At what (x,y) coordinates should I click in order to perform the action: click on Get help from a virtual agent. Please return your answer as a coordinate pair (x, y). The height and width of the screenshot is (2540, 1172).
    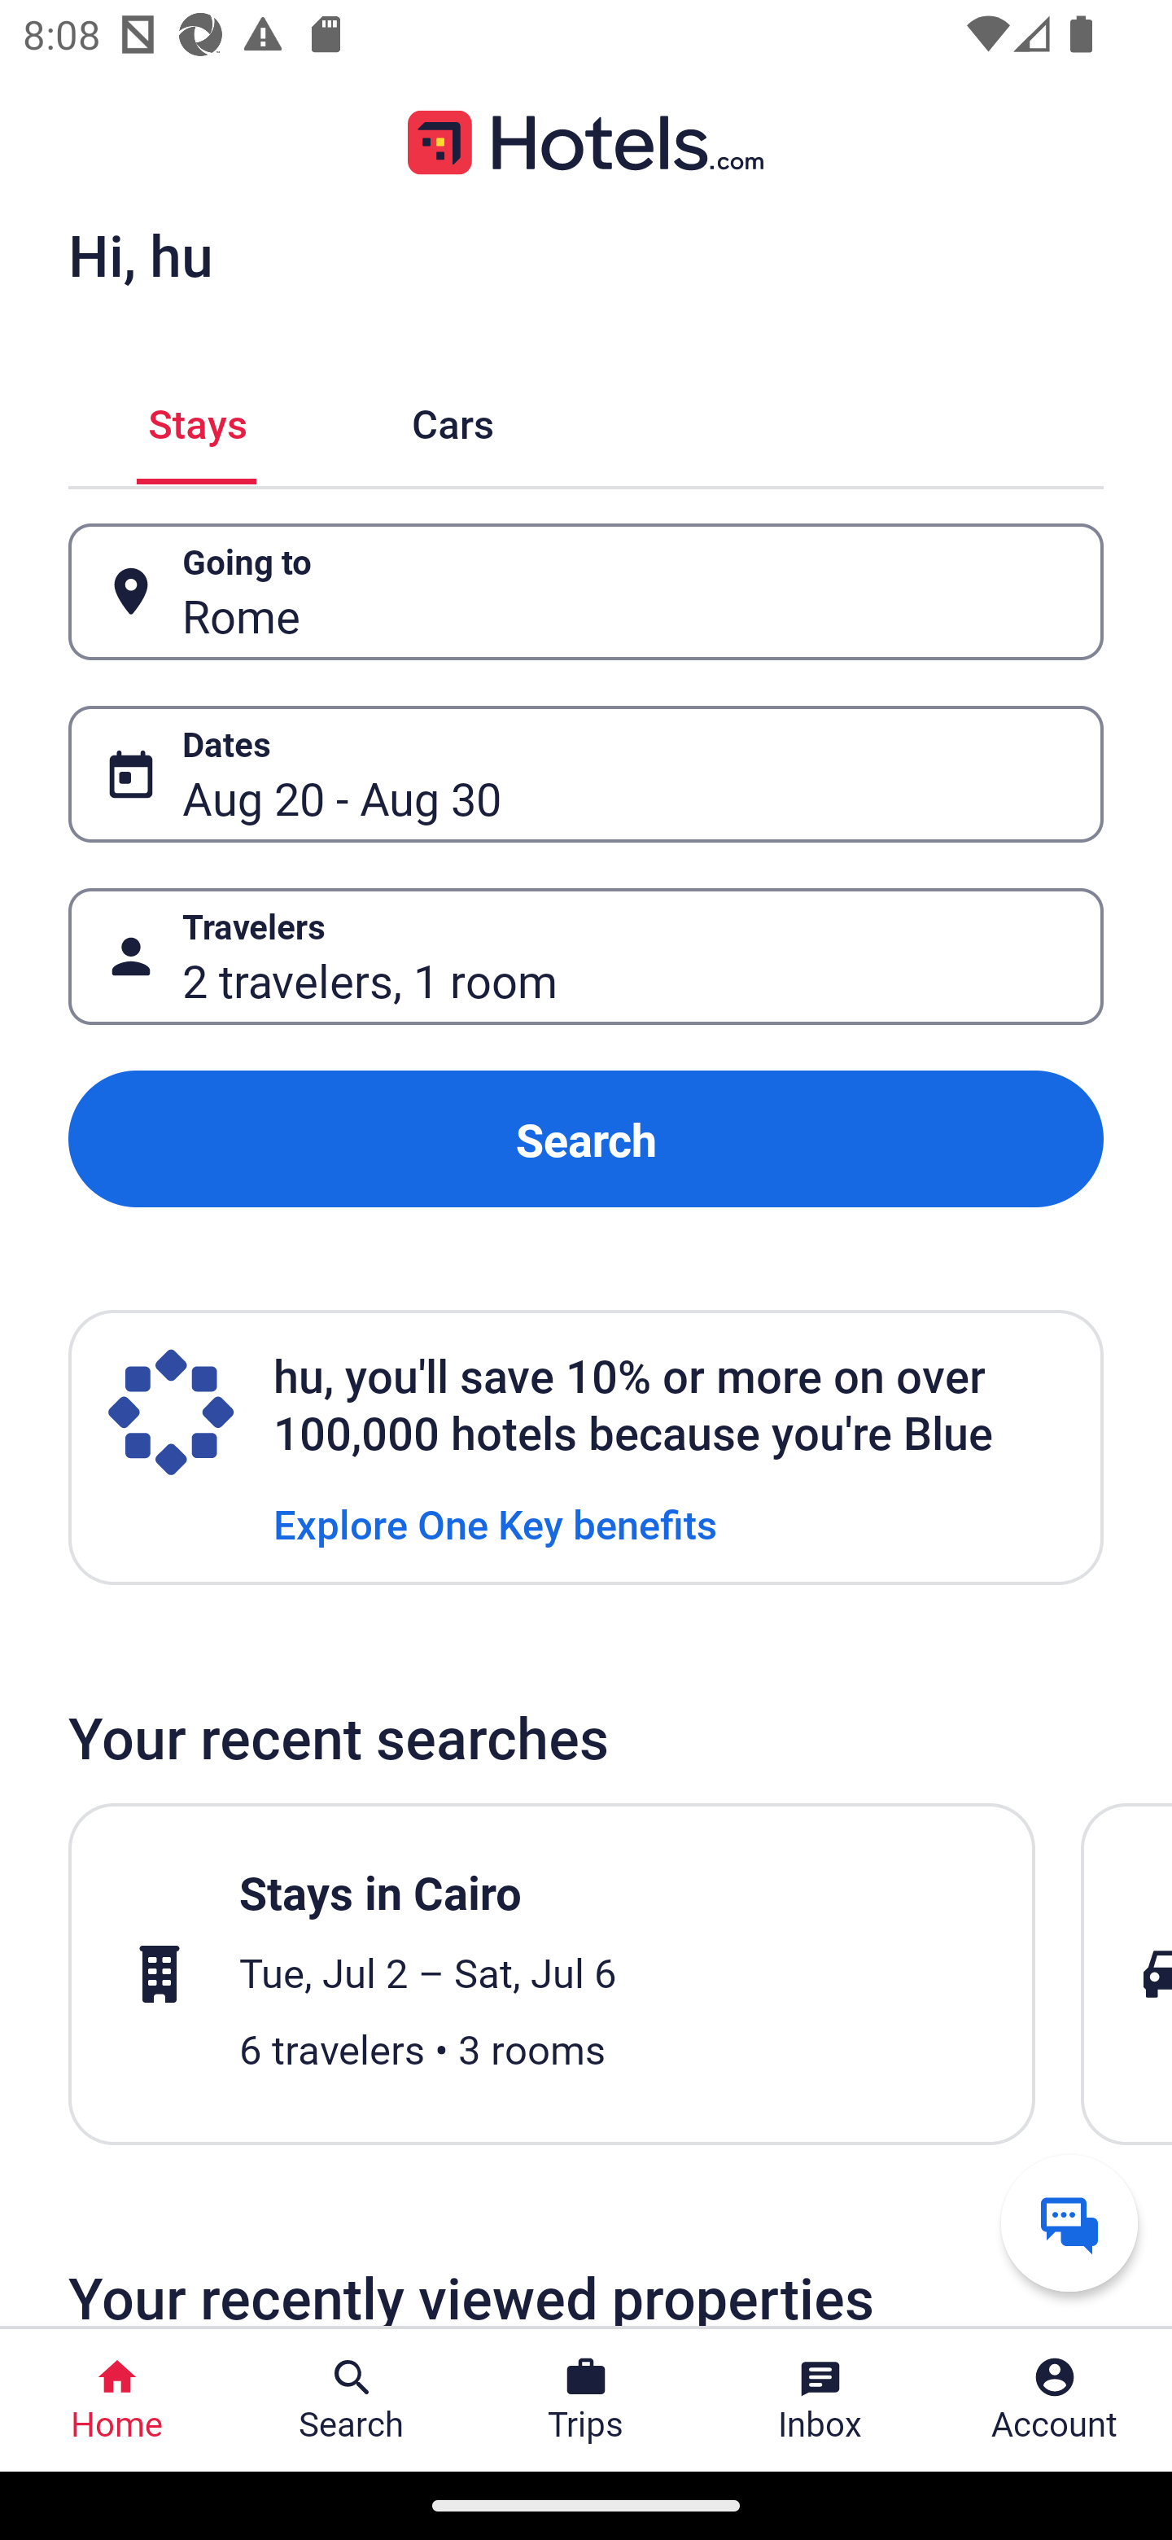
    Looking at the image, I should click on (1069, 2222).